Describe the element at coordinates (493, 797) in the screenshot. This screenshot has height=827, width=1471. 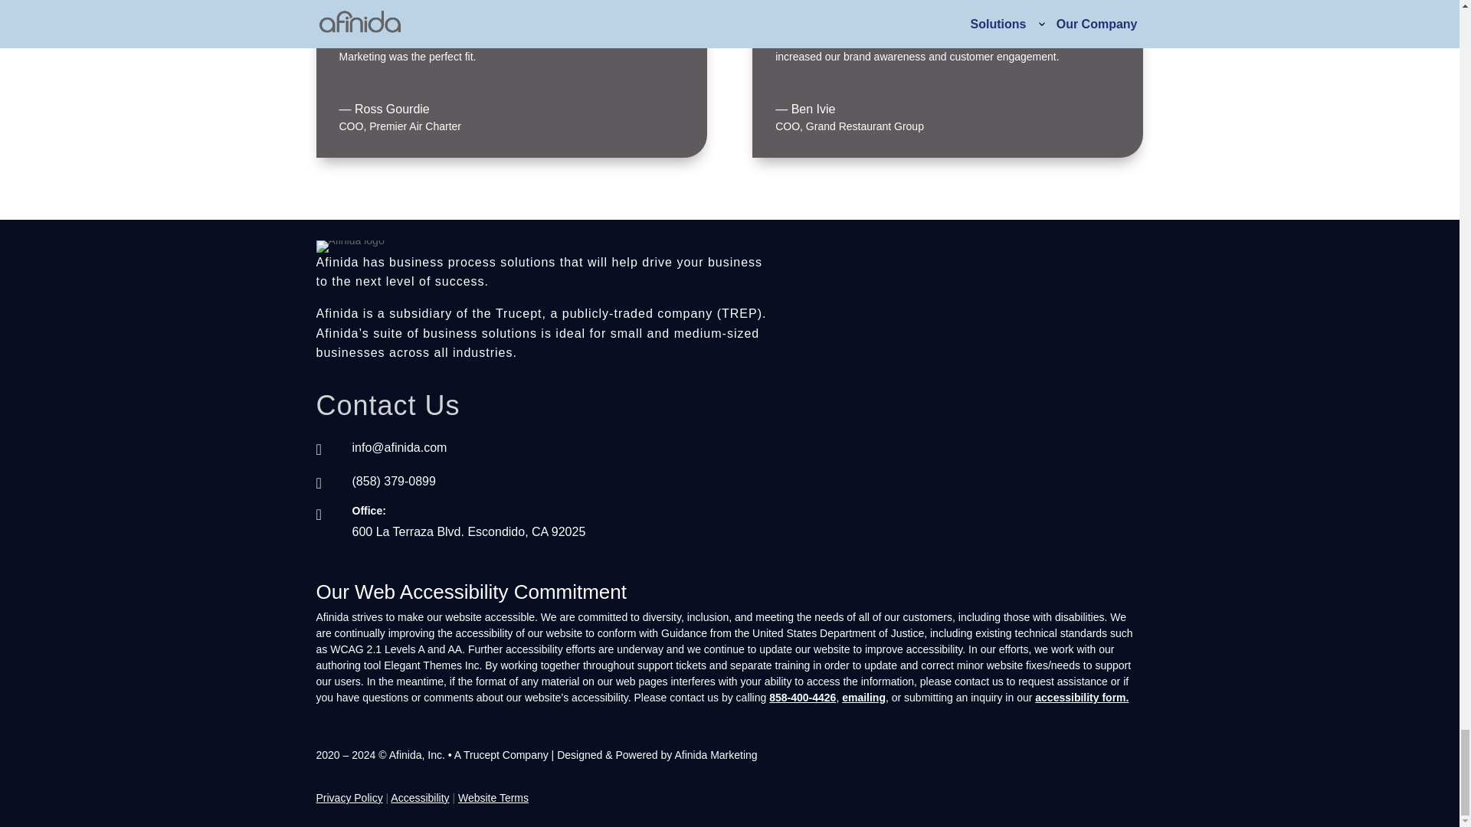
I see `Website Terms` at that location.